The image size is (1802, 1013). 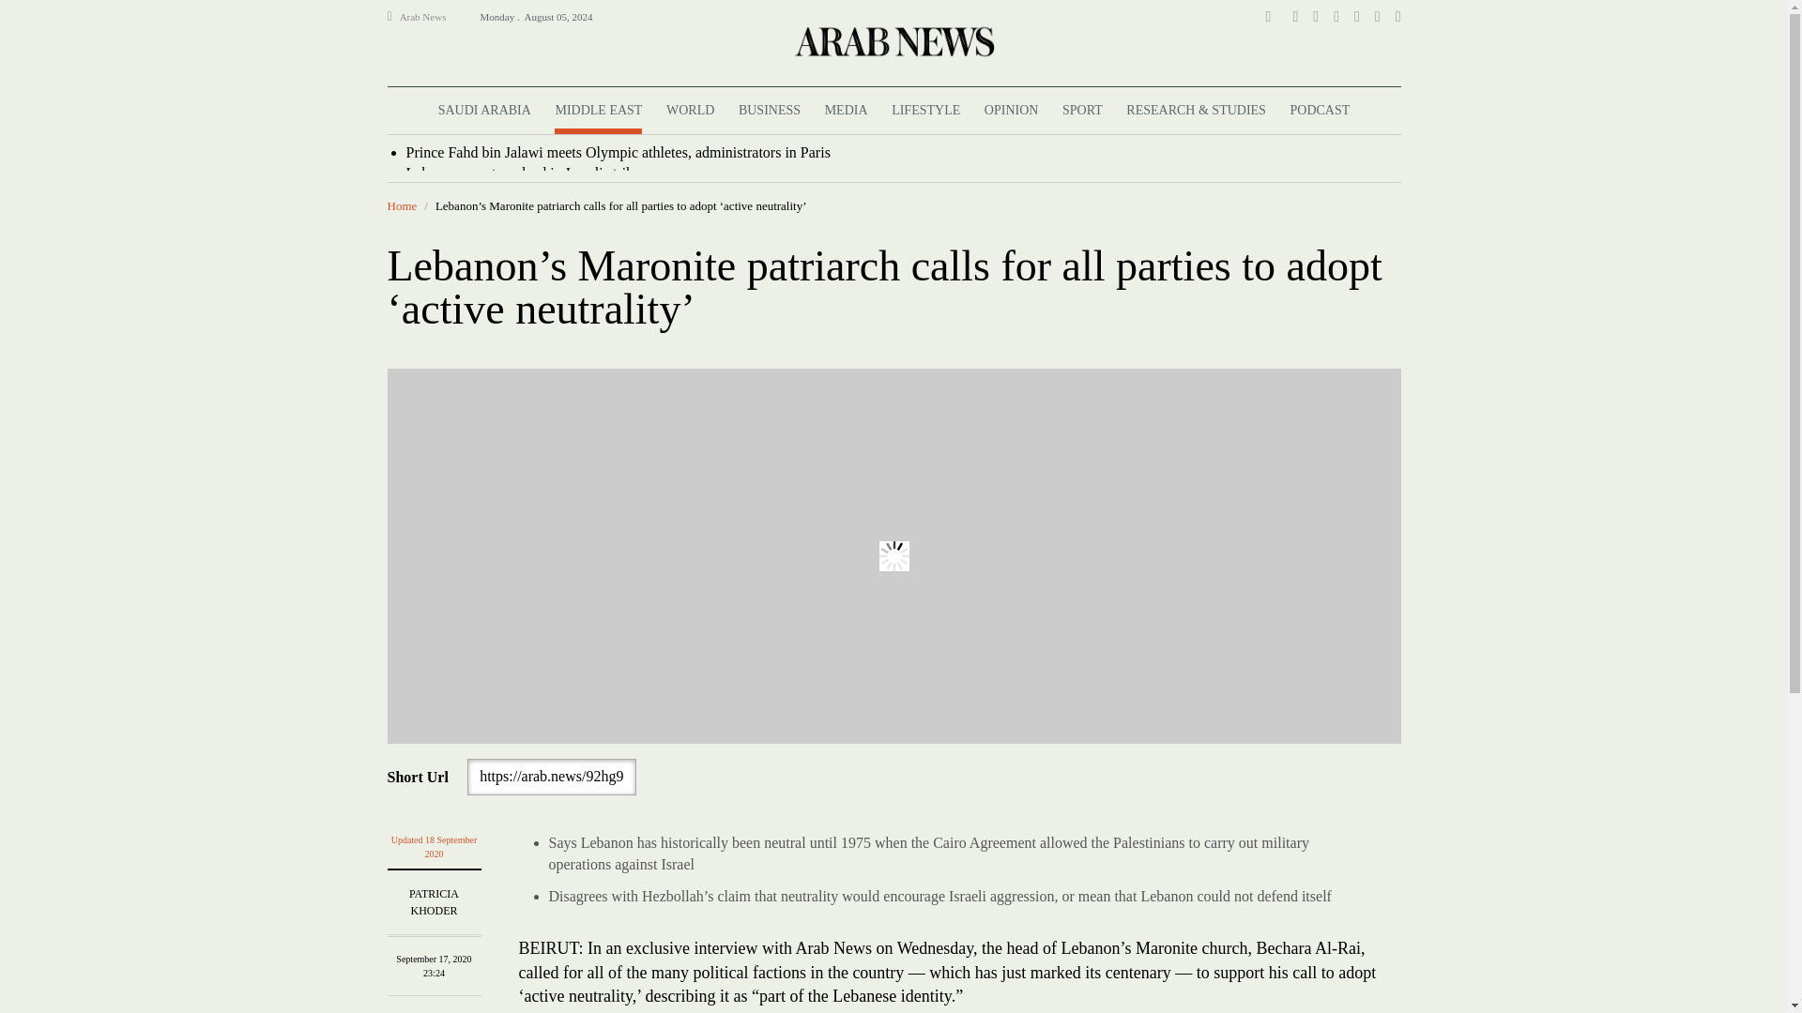 I want to click on Arab News, so click(x=431, y=17).